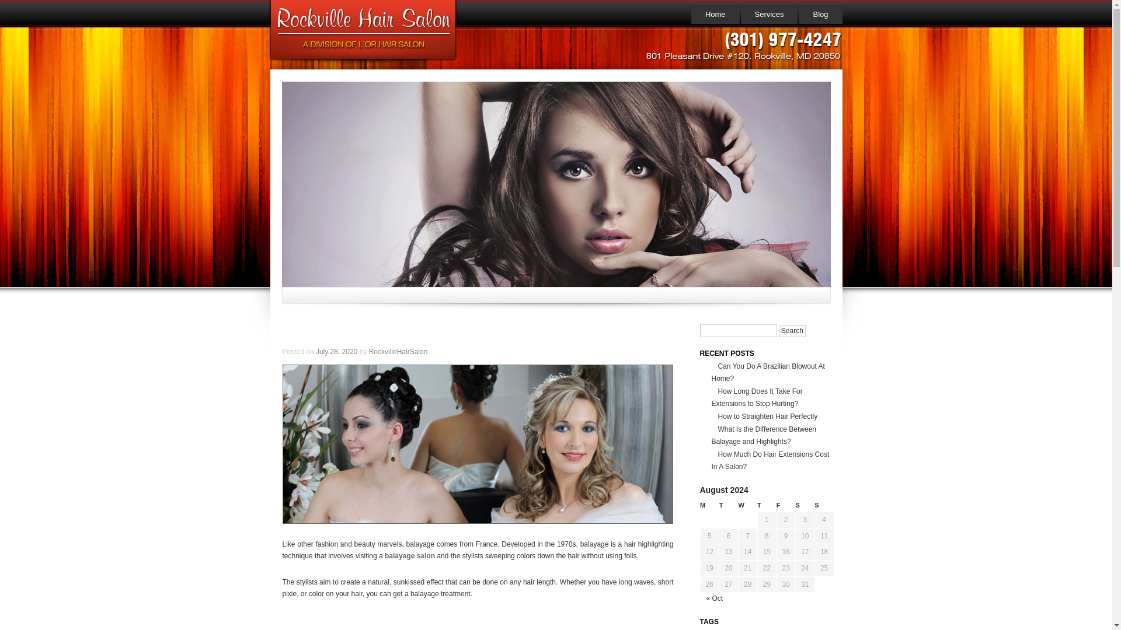 The width and height of the screenshot is (1121, 630). I want to click on Thursday, so click(767, 506).